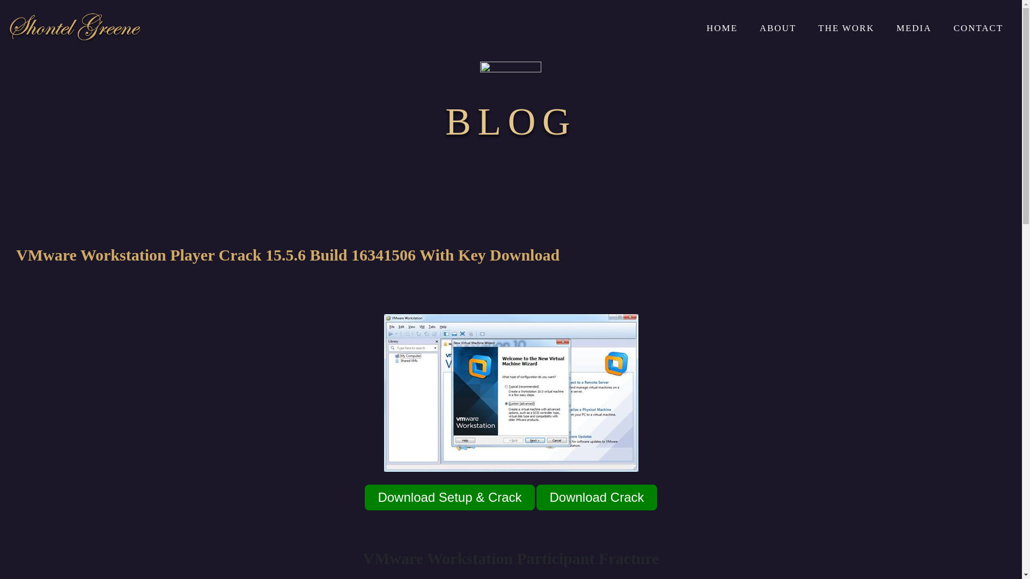 Image resolution: width=1030 pixels, height=579 pixels. Describe the element at coordinates (597, 497) in the screenshot. I see `Download Crack` at that location.